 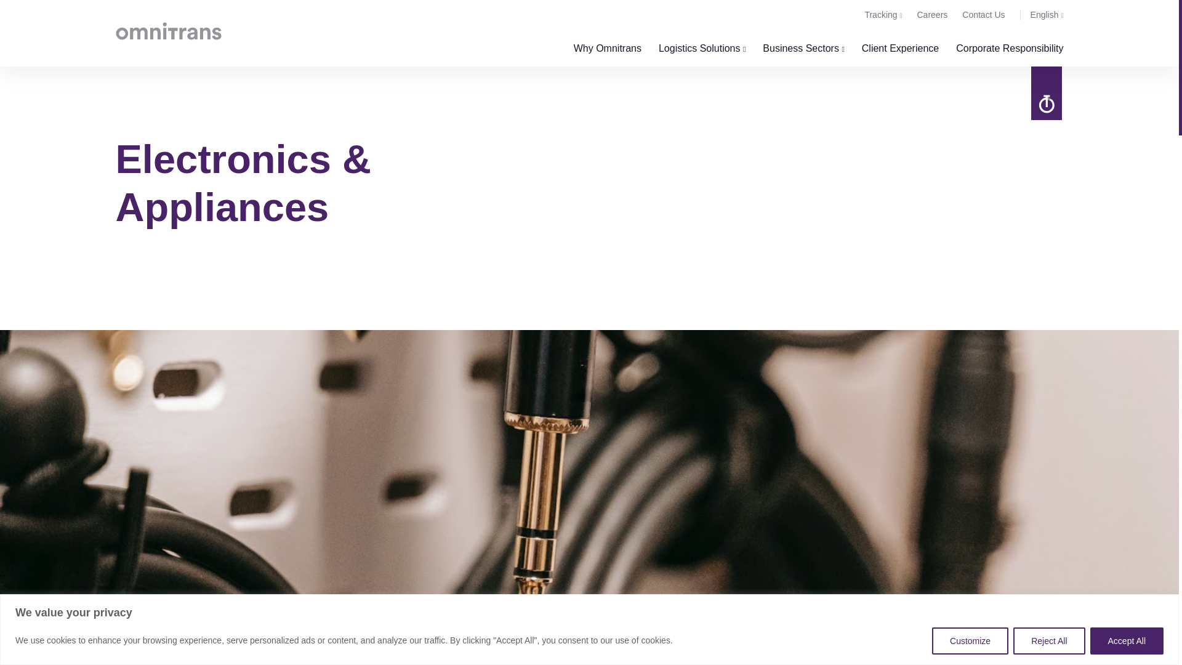 I want to click on Tracking, so click(x=883, y=15).